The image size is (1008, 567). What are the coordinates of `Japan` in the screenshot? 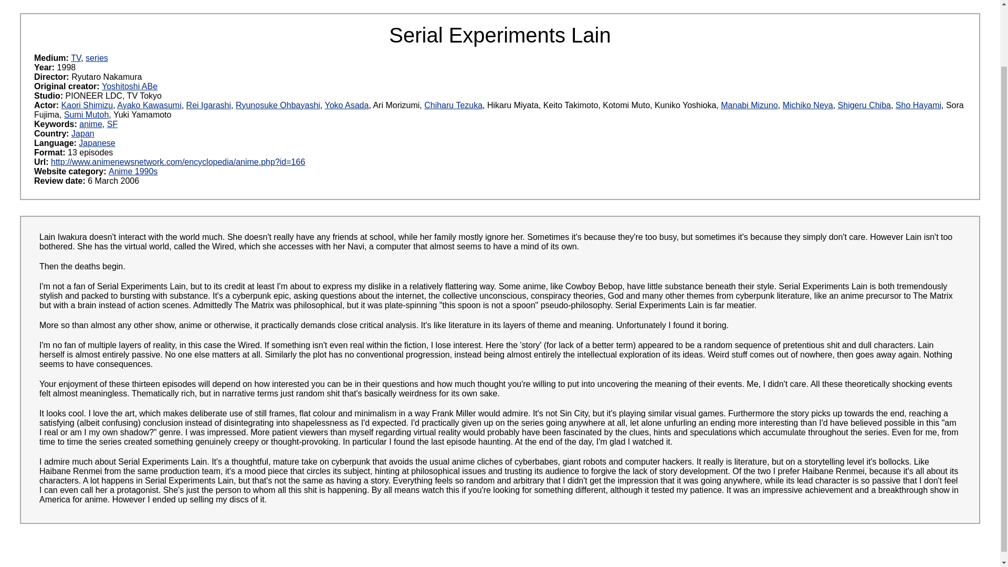 It's located at (83, 133).